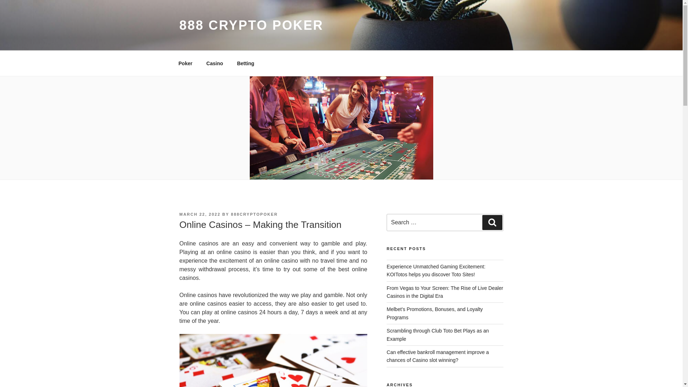  What do you see at coordinates (245, 63) in the screenshot?
I see `Betting` at bounding box center [245, 63].